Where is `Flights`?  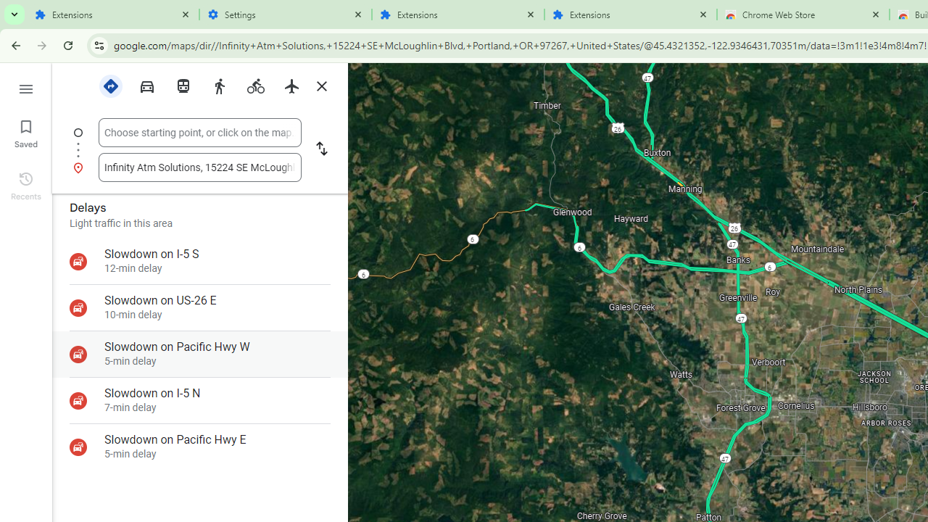 Flights is located at coordinates (291, 86).